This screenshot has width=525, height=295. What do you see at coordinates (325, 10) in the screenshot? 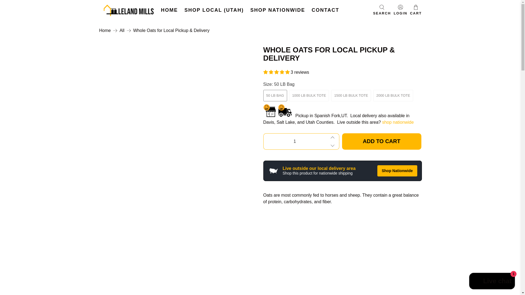
I see `CONTACT` at bounding box center [325, 10].